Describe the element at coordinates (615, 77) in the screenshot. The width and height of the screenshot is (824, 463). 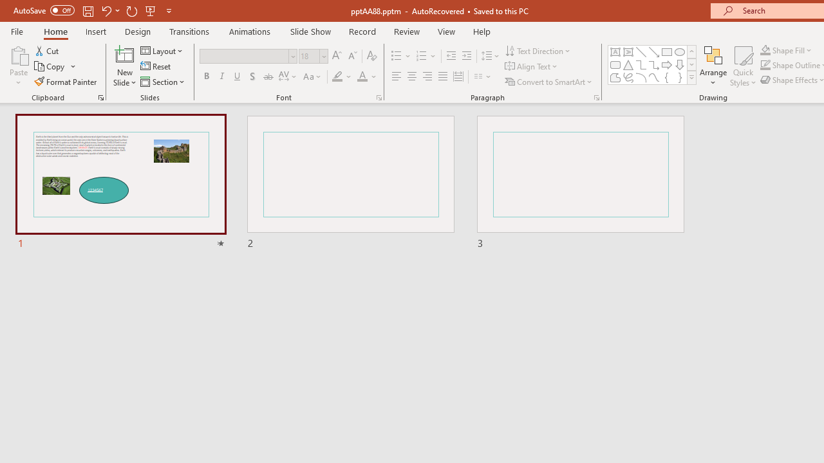
I see `Freeform: Shape` at that location.